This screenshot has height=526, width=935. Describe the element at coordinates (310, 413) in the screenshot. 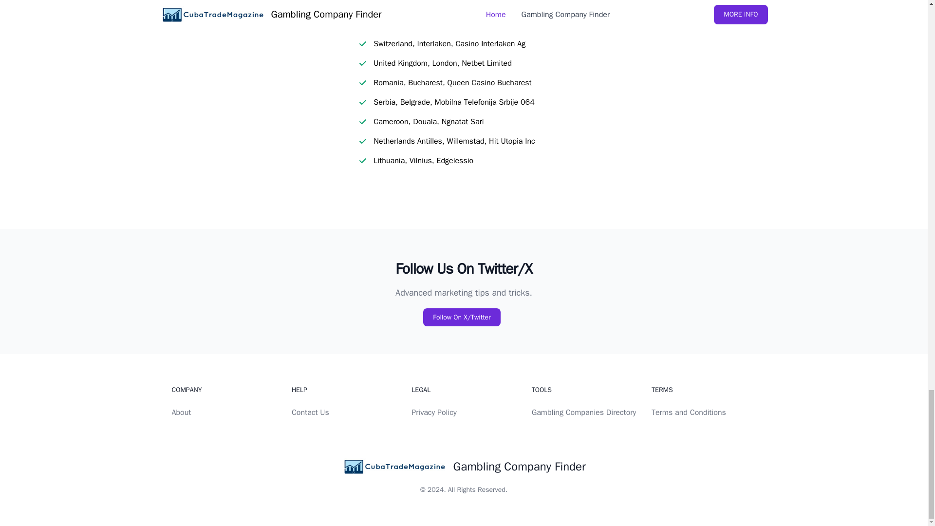

I see `Contact Us` at that location.